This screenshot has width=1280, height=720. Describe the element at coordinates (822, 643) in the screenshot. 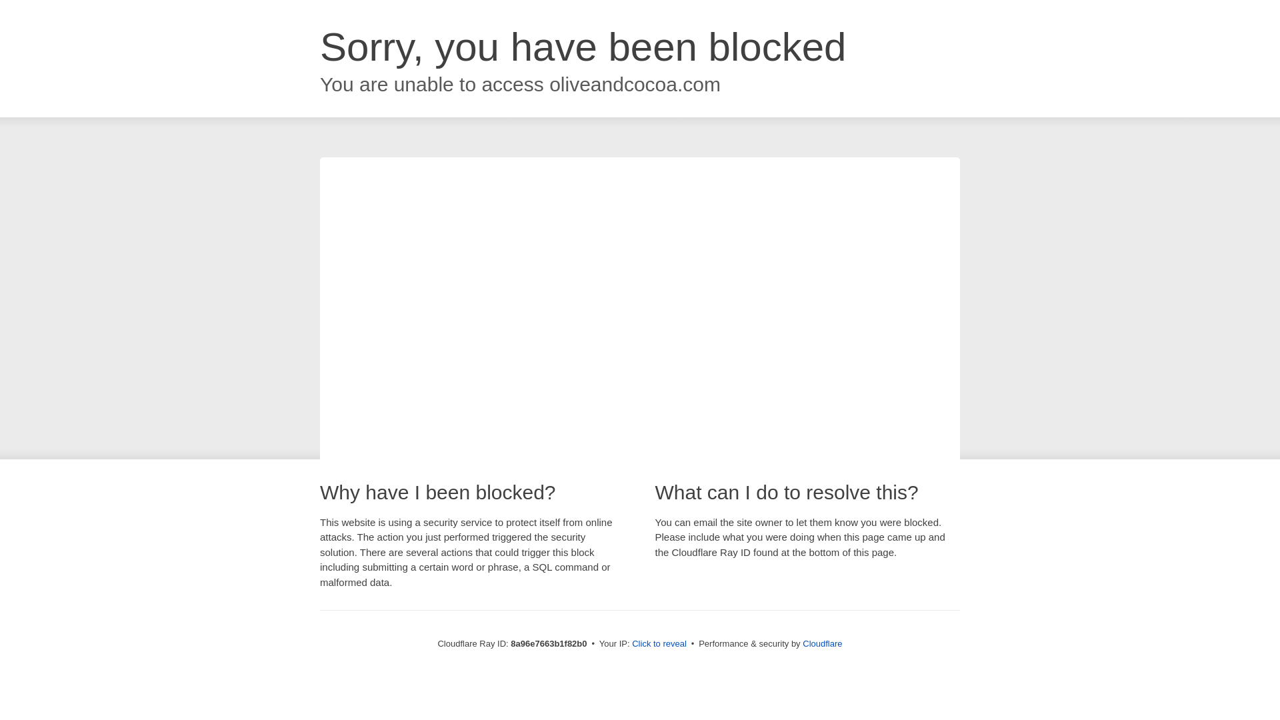

I see `Cloudflare` at that location.